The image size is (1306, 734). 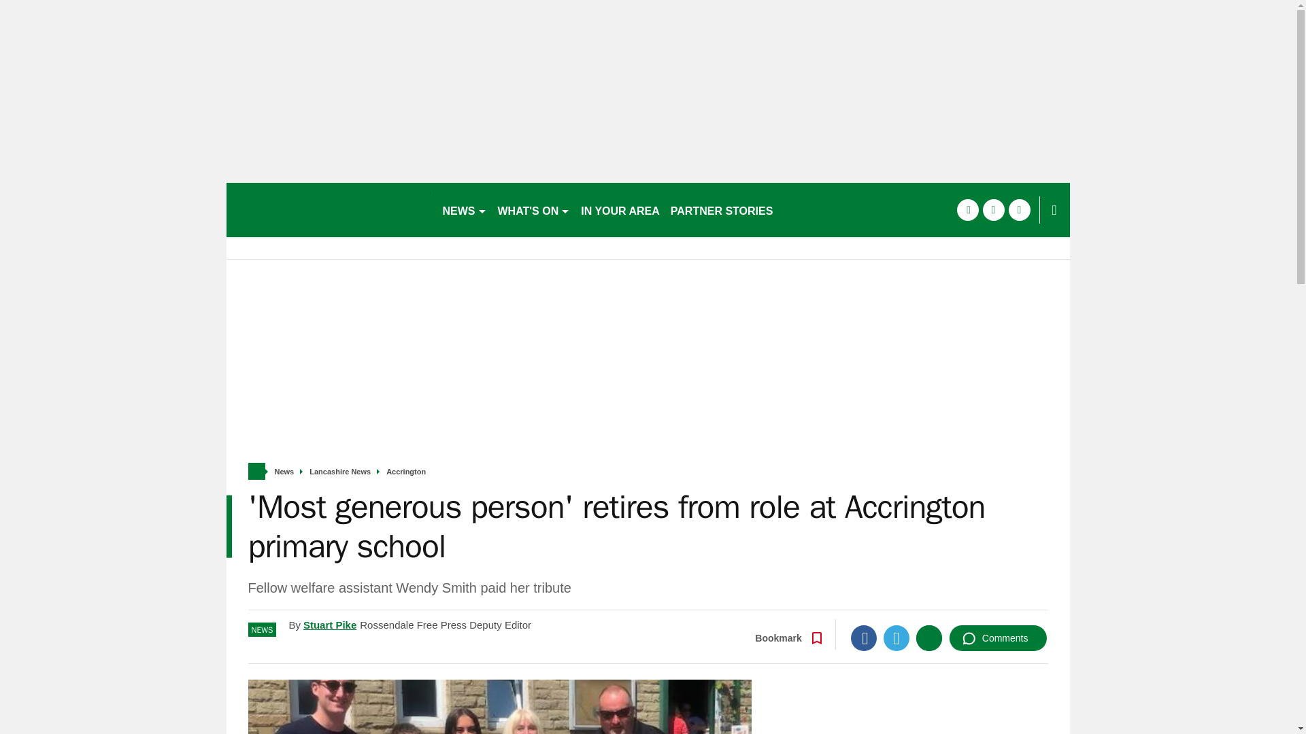 I want to click on Facebook, so click(x=864, y=637).